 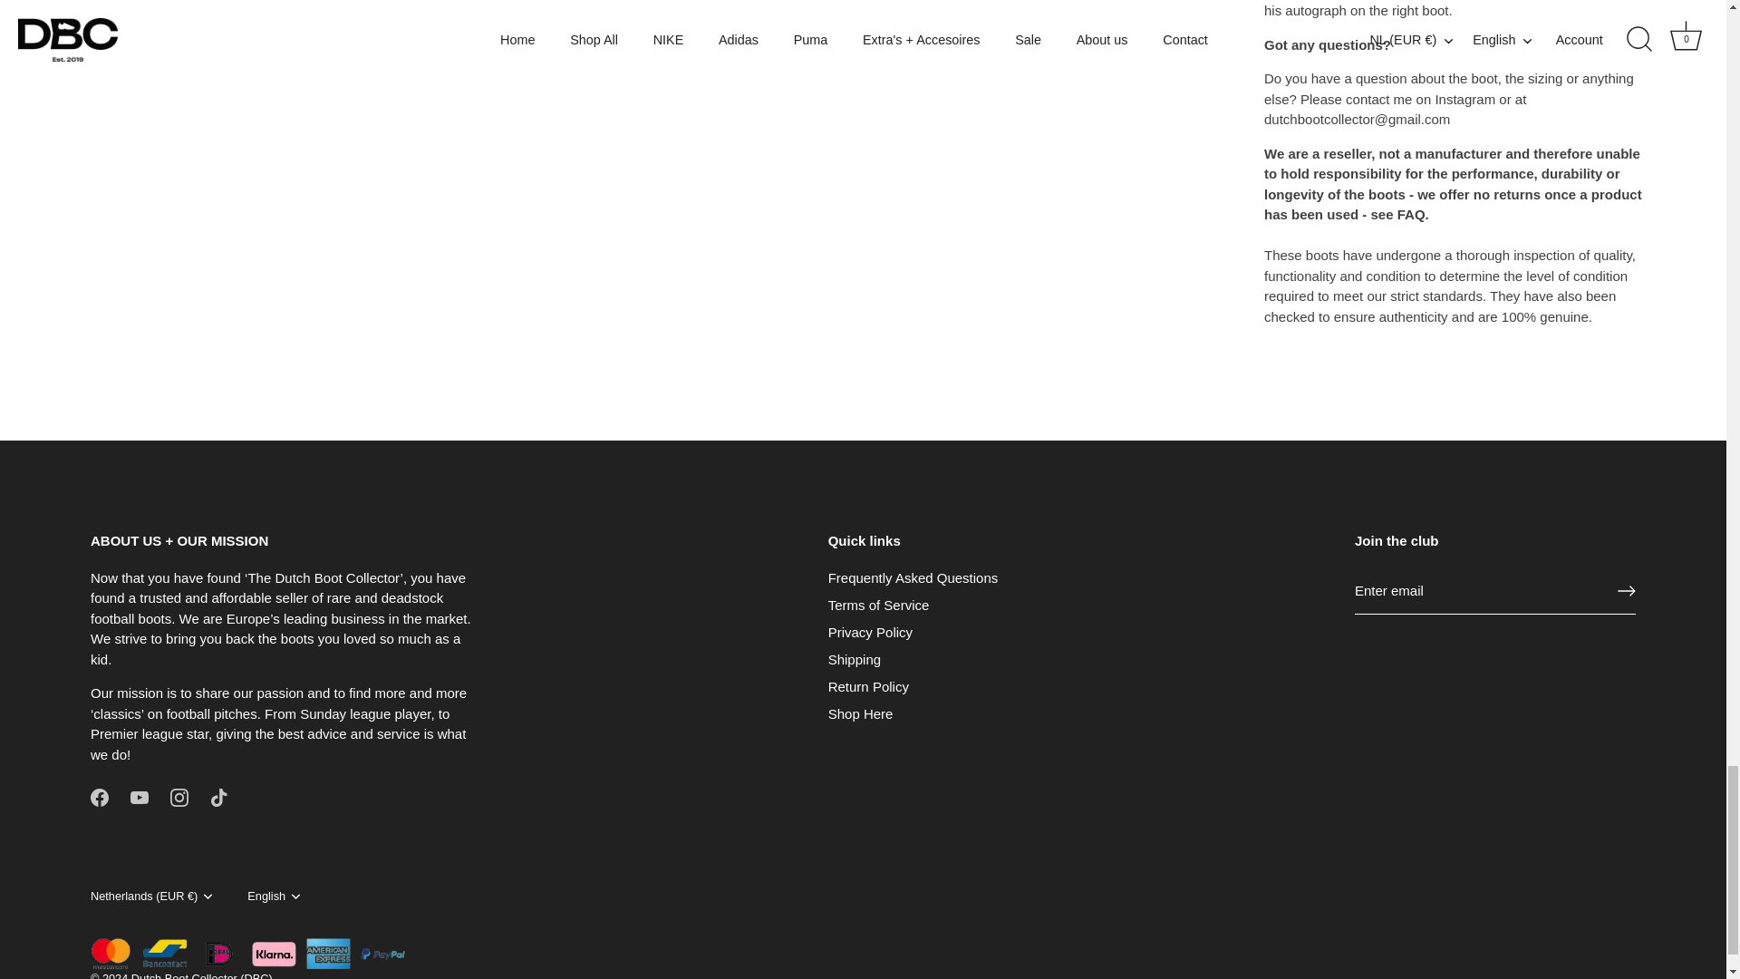 I want to click on Youtube, so click(x=140, y=798).